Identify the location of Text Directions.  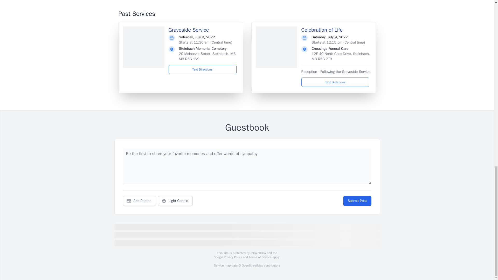
(335, 82).